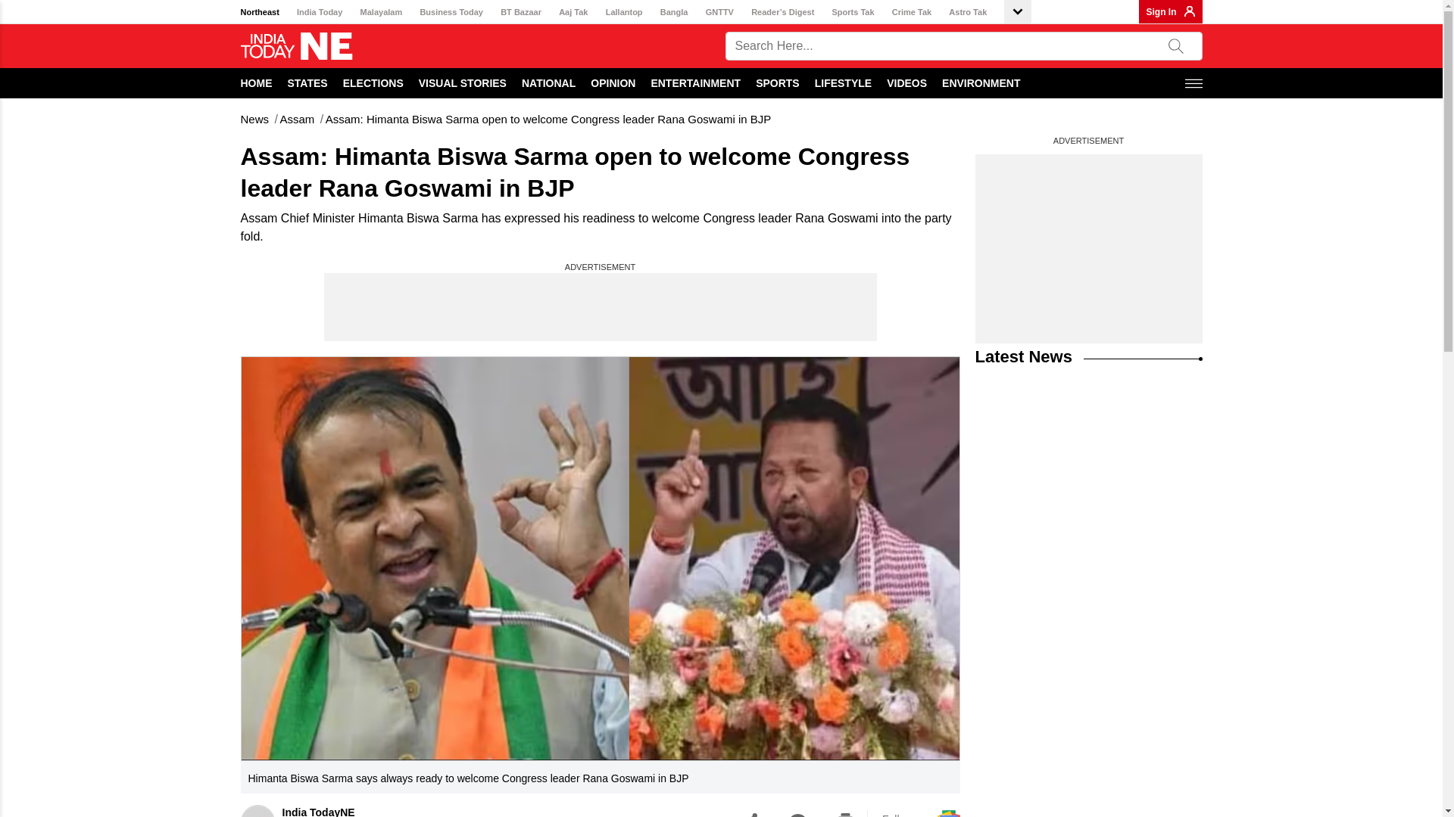 This screenshot has width=1454, height=817. What do you see at coordinates (462, 82) in the screenshot?
I see `VISUAL STORIES` at bounding box center [462, 82].